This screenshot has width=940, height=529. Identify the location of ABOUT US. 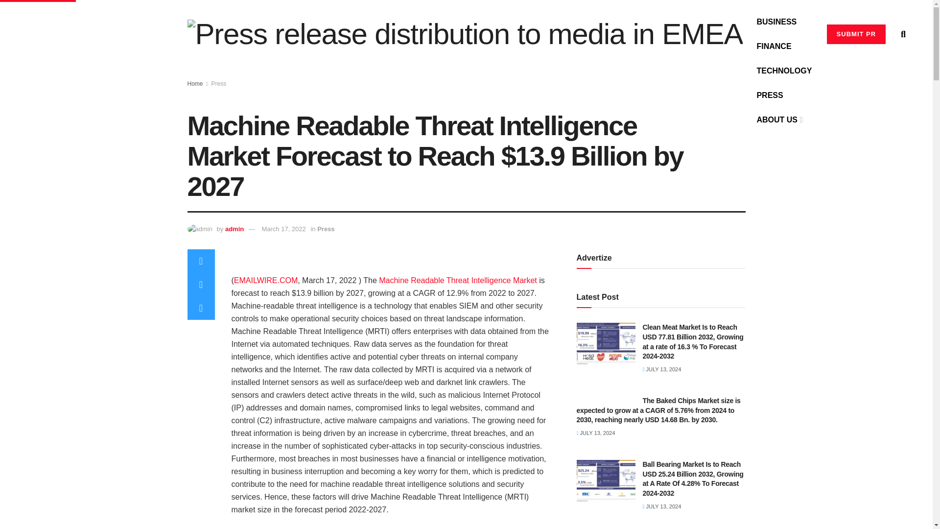
(778, 120).